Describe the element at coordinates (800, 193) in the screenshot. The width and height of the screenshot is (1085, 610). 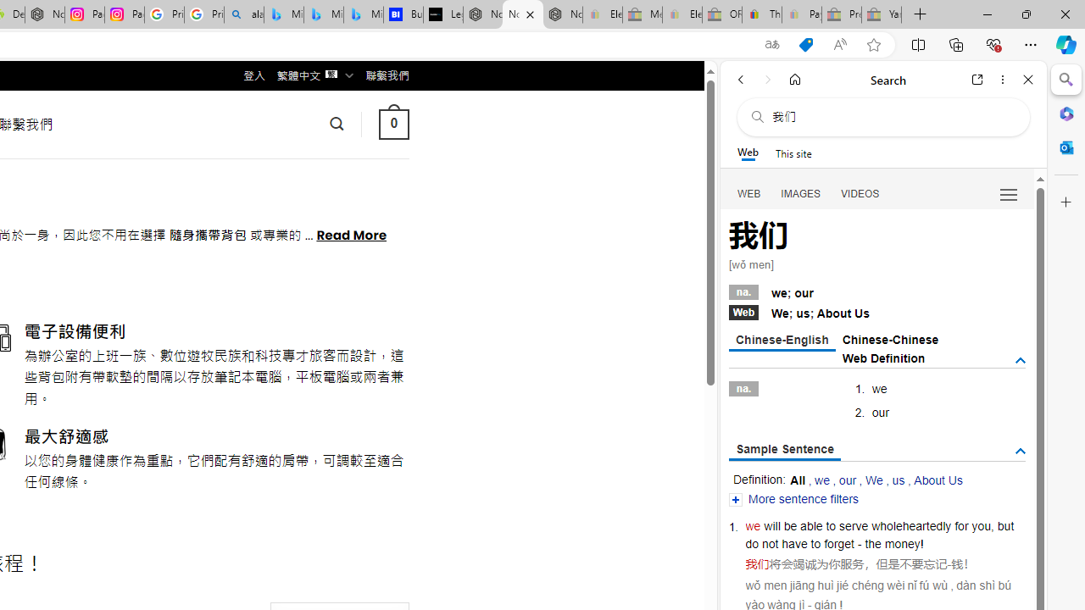
I see `Search Filter, IMAGES` at that location.